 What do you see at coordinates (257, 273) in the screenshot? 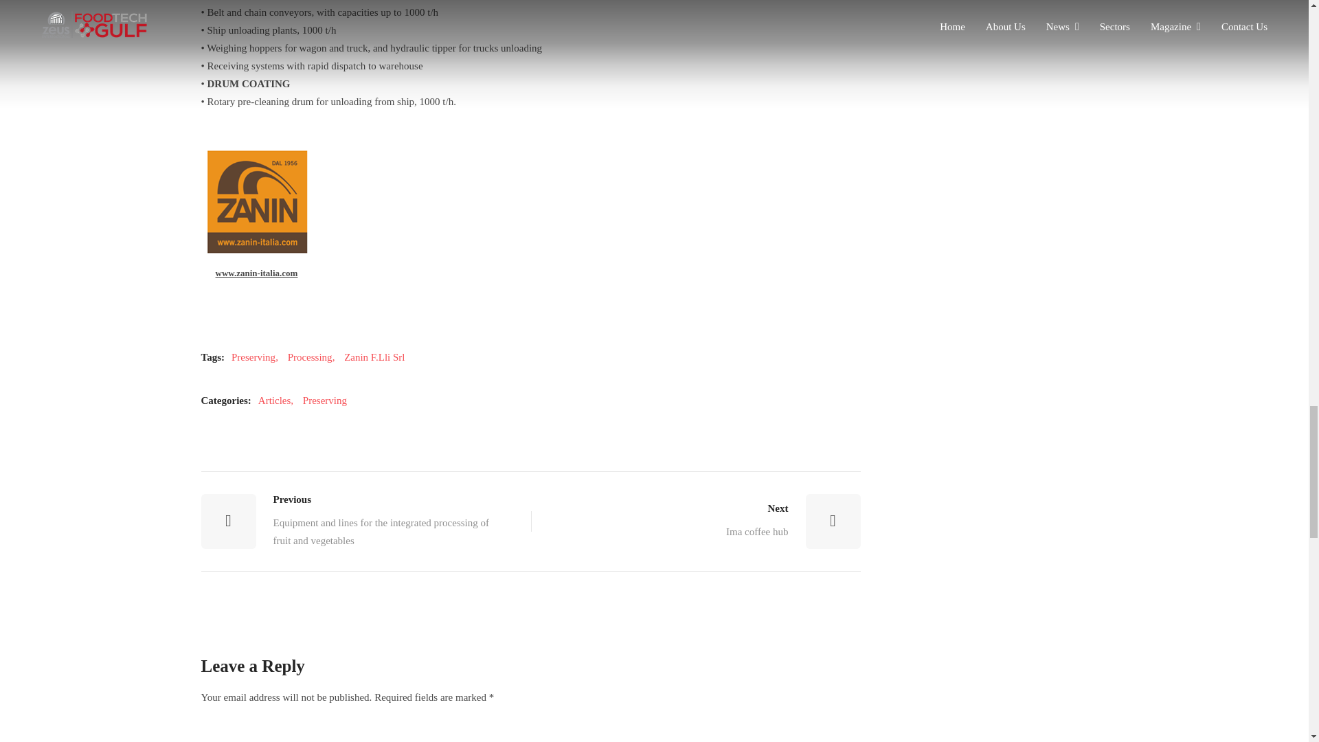
I see `www.zanin-italia.com` at bounding box center [257, 273].